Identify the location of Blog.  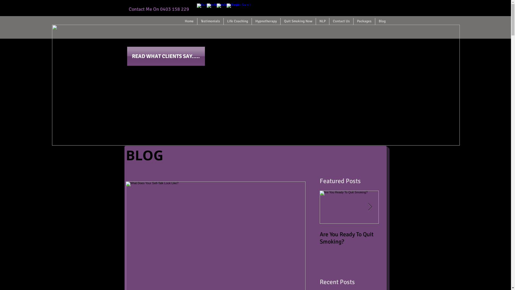
(382, 21).